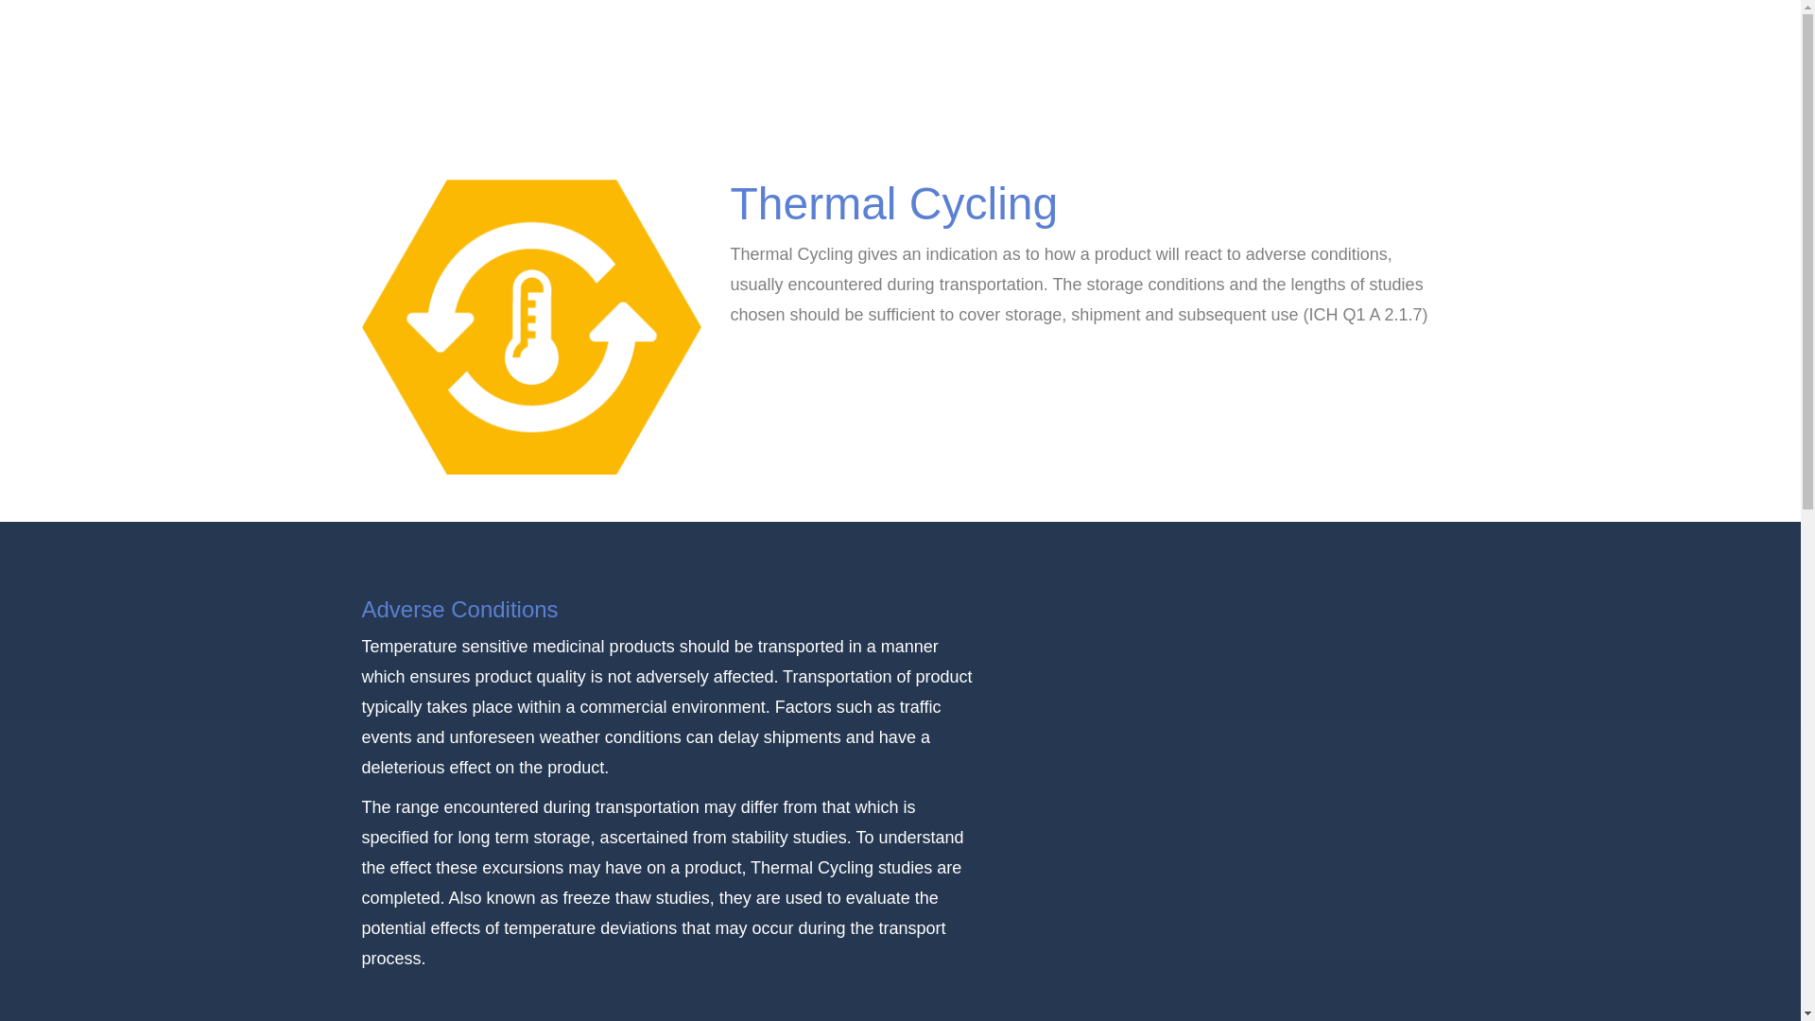 The image size is (1815, 1021). I want to click on Client Login, so click(1391, 14).